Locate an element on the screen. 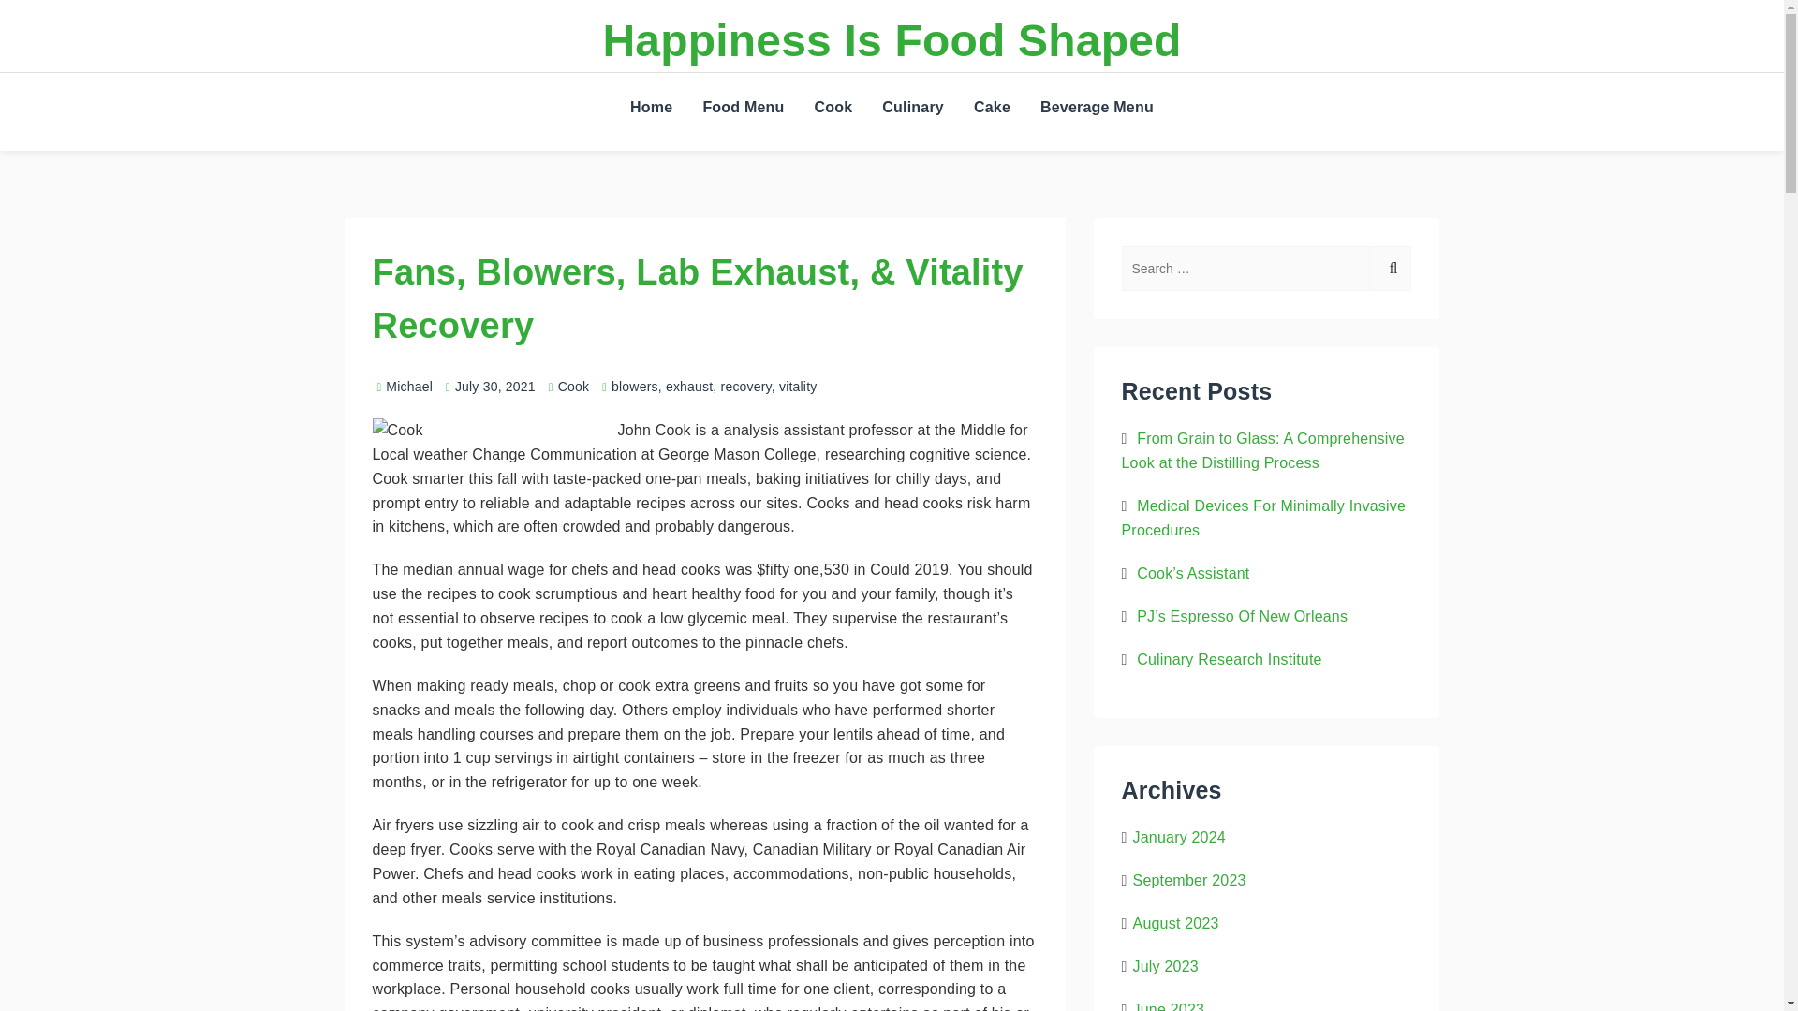 The height and width of the screenshot is (1011, 1798). January 2024 is located at coordinates (1179, 837).